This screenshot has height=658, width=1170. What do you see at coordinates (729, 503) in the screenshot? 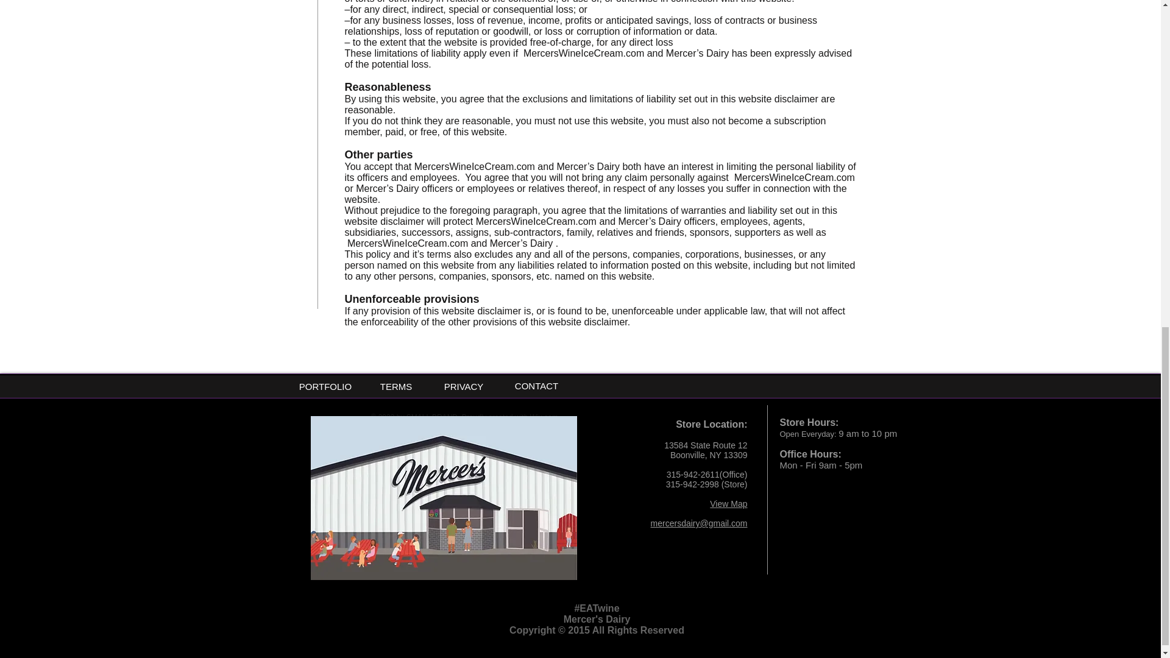
I see `View Map` at bounding box center [729, 503].